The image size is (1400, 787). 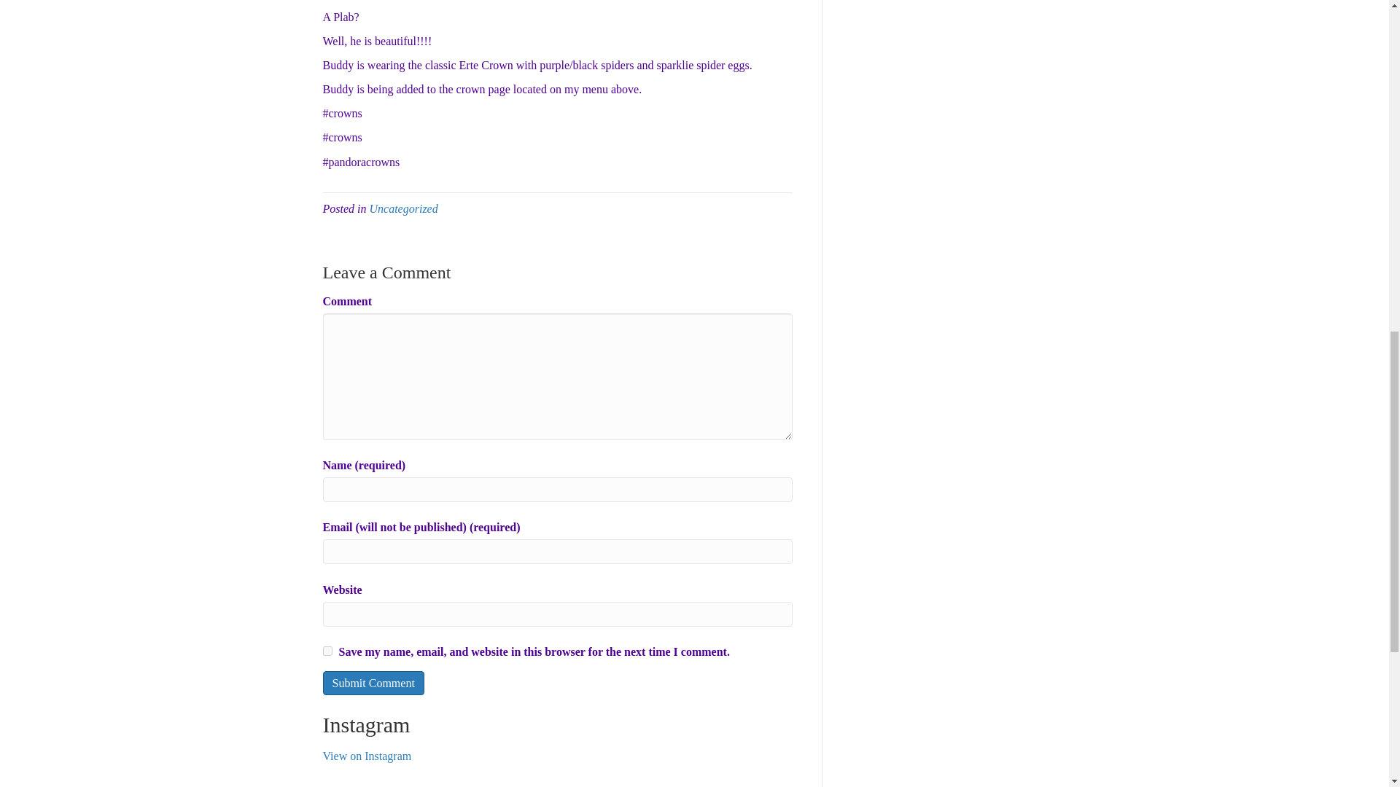 I want to click on yes, so click(x=327, y=650).